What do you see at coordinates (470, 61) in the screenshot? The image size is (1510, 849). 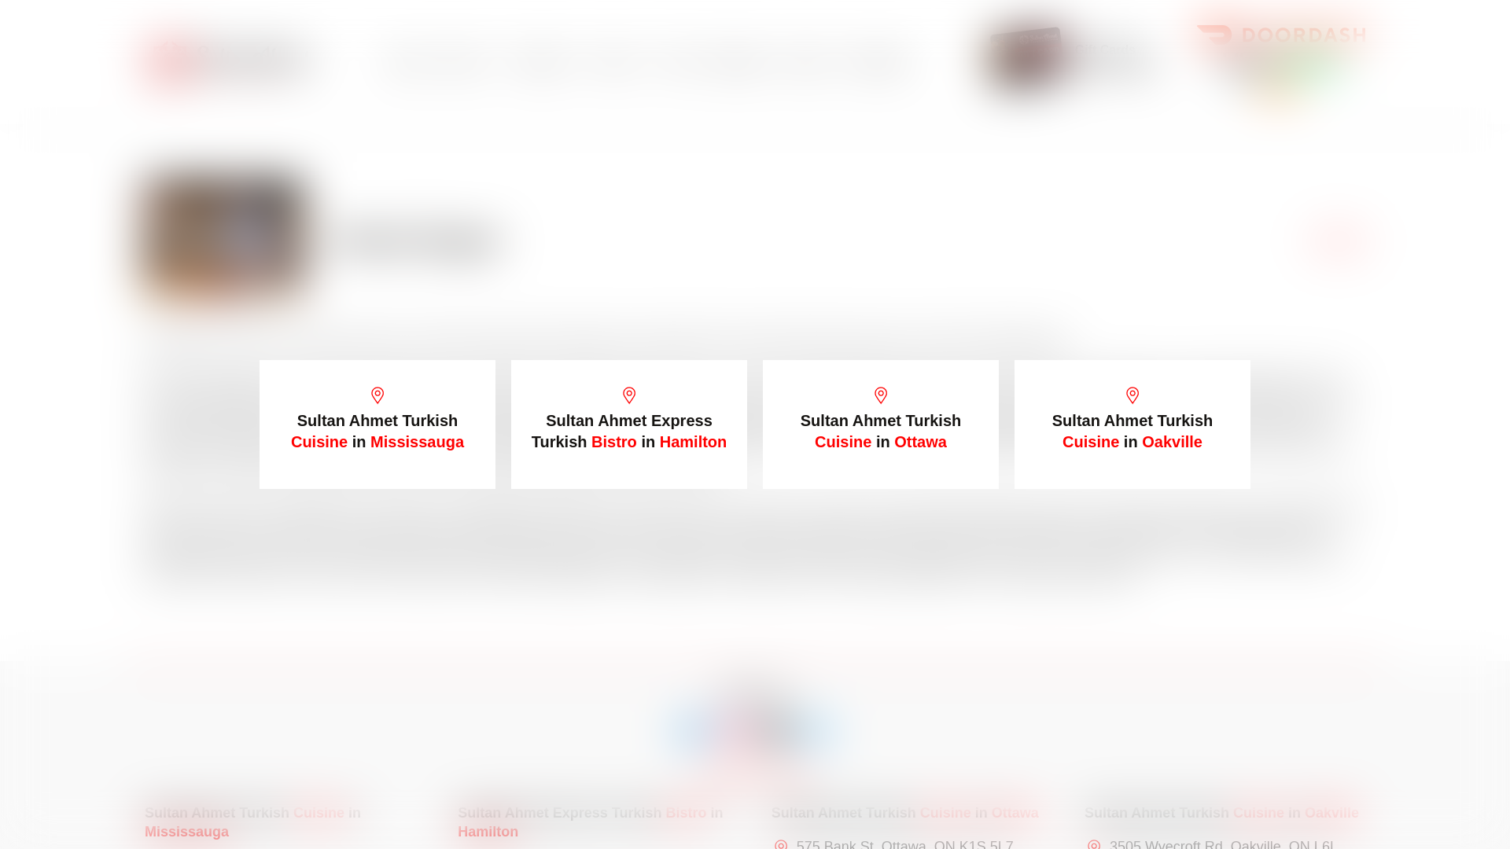 I see `Menu` at bounding box center [470, 61].